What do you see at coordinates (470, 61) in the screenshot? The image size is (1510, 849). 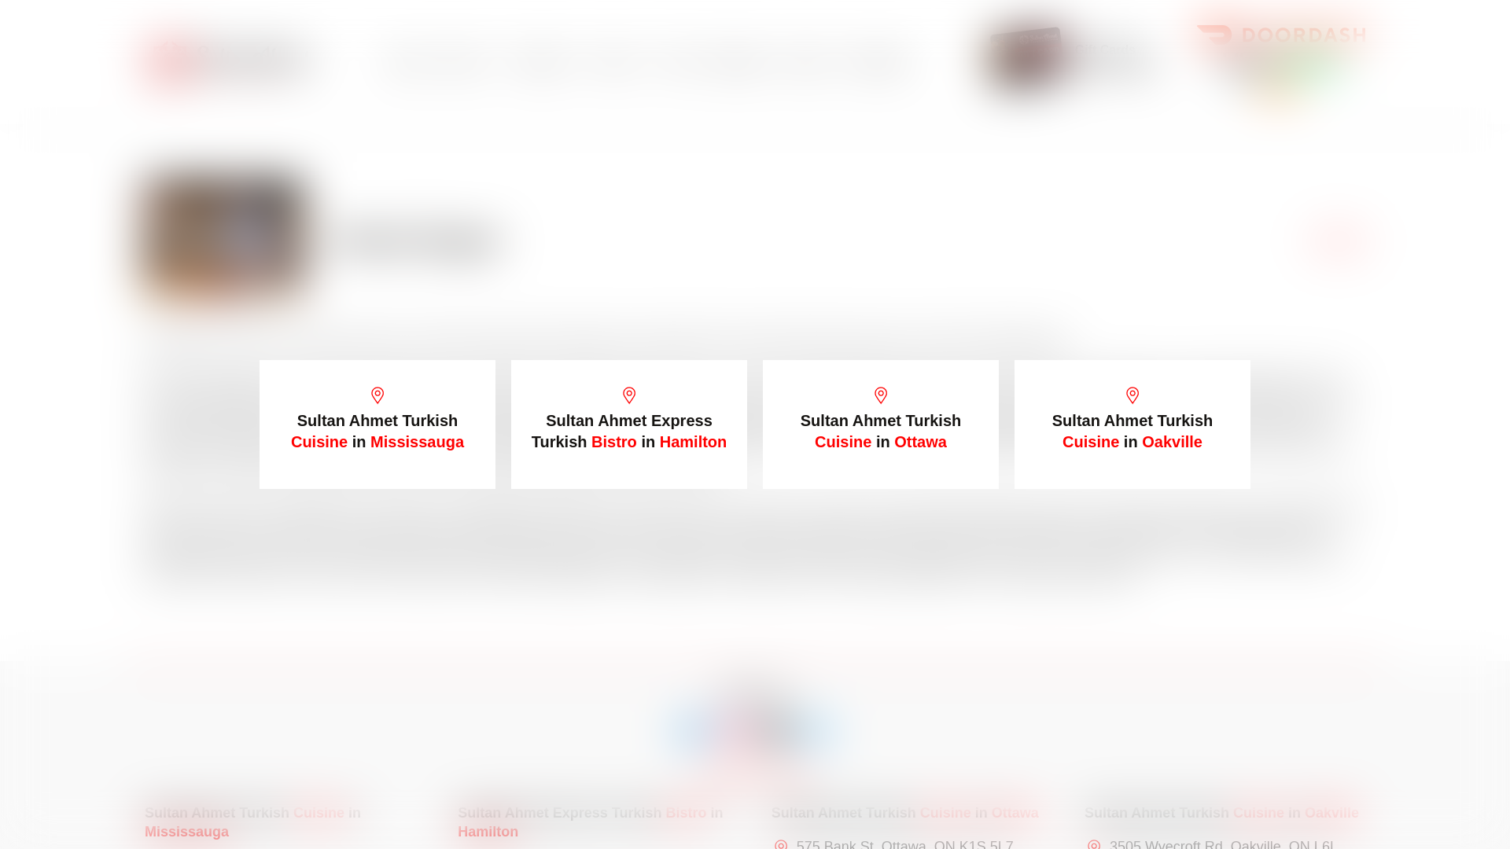 I see `Menu` at bounding box center [470, 61].